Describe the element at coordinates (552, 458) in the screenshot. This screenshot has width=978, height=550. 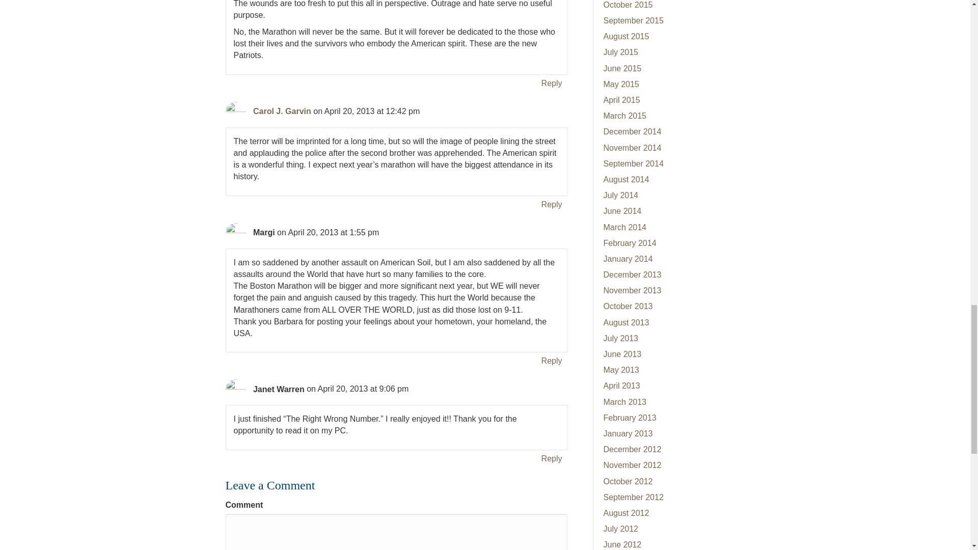
I see `Reply` at that location.